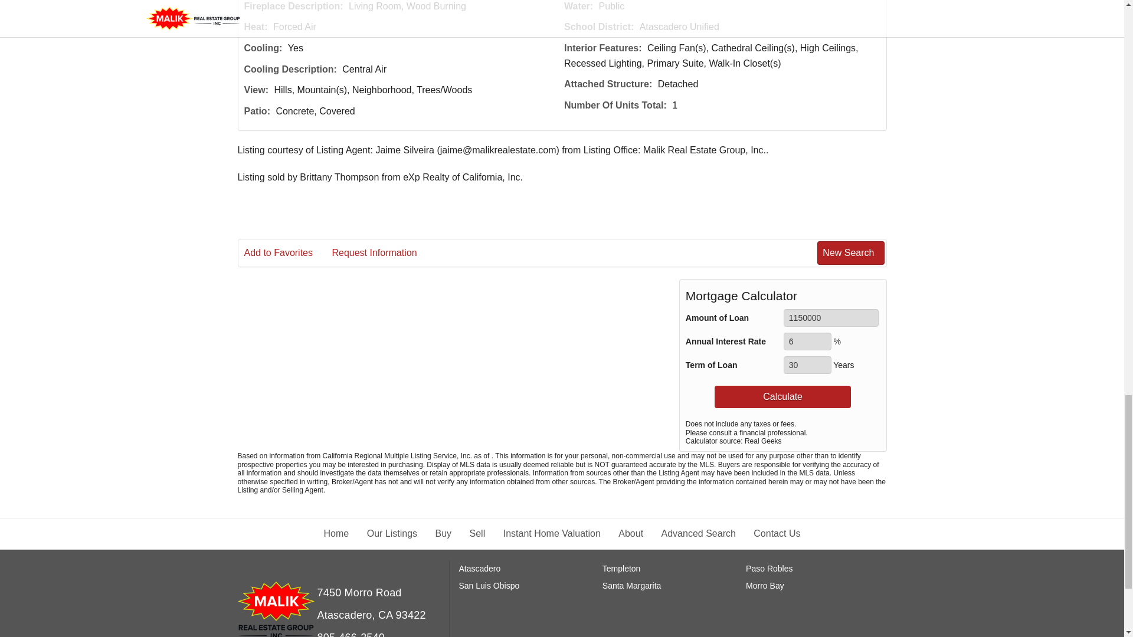 The height and width of the screenshot is (637, 1133). I want to click on 1150000, so click(831, 317).